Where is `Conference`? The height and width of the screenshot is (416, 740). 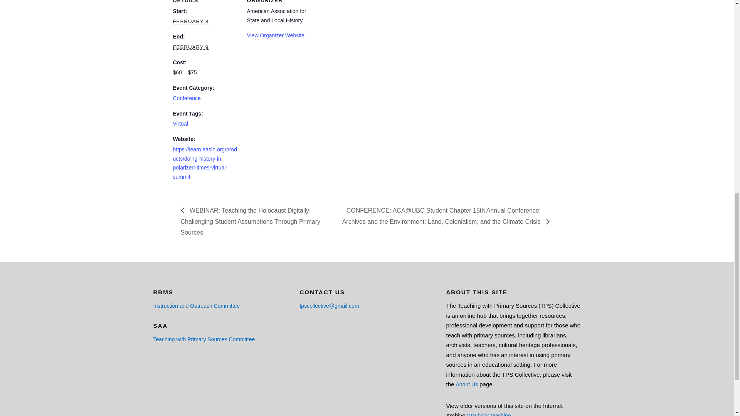
Conference is located at coordinates (187, 98).